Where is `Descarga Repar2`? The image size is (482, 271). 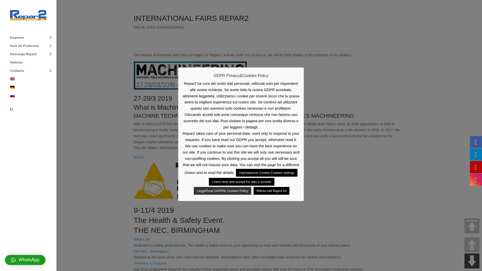 Descarga Repar2 is located at coordinates (33, 56).